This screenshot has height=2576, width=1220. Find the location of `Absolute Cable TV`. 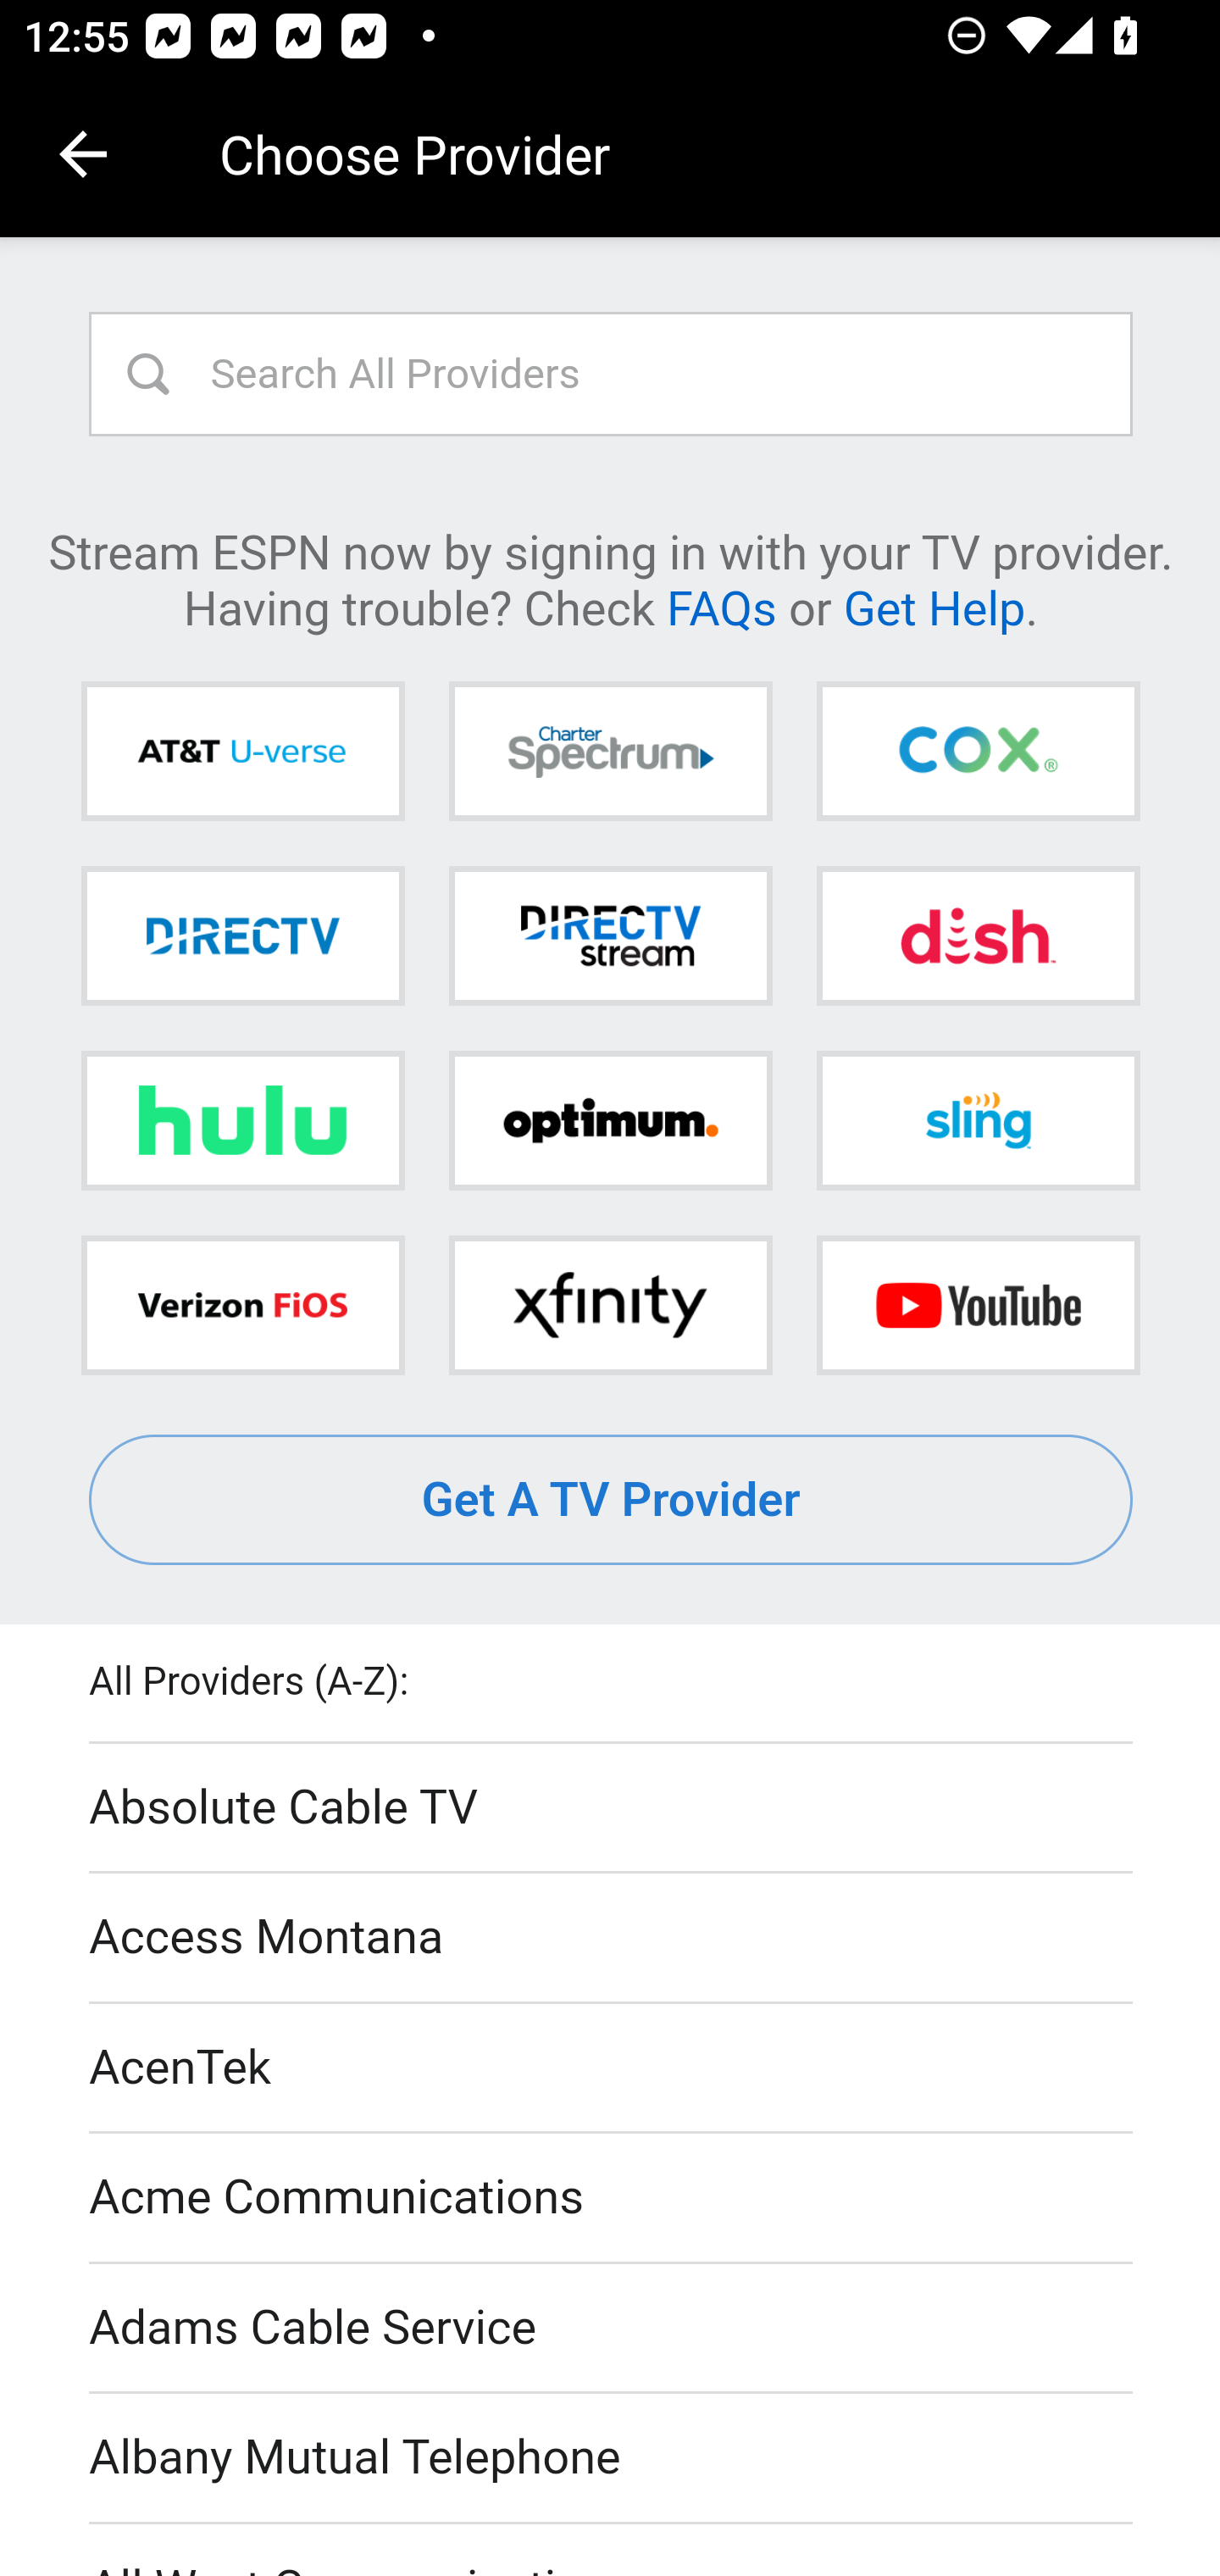

Absolute Cable TV is located at coordinates (612, 1808).